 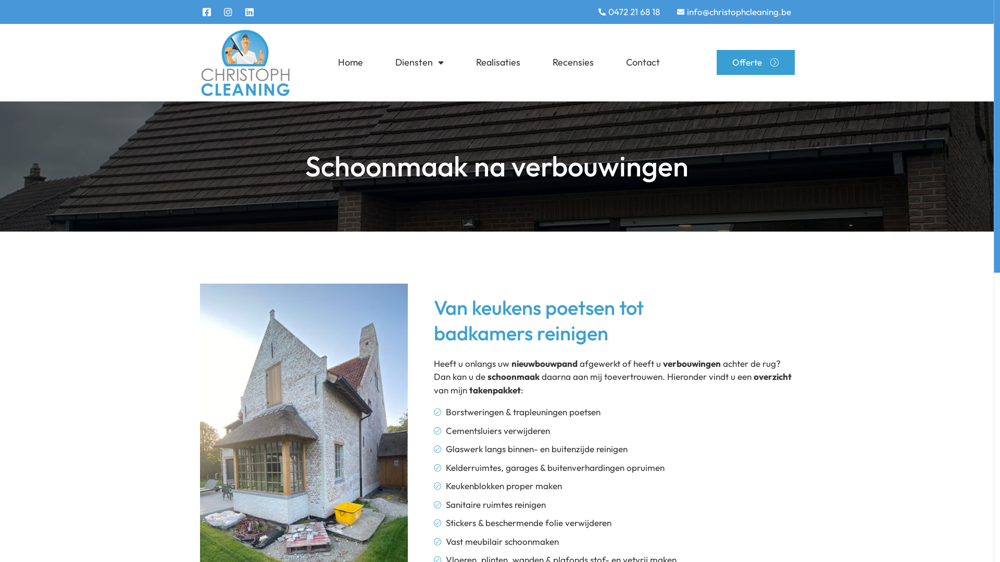 What do you see at coordinates (351, 62) in the screenshot?
I see `Home` at bounding box center [351, 62].